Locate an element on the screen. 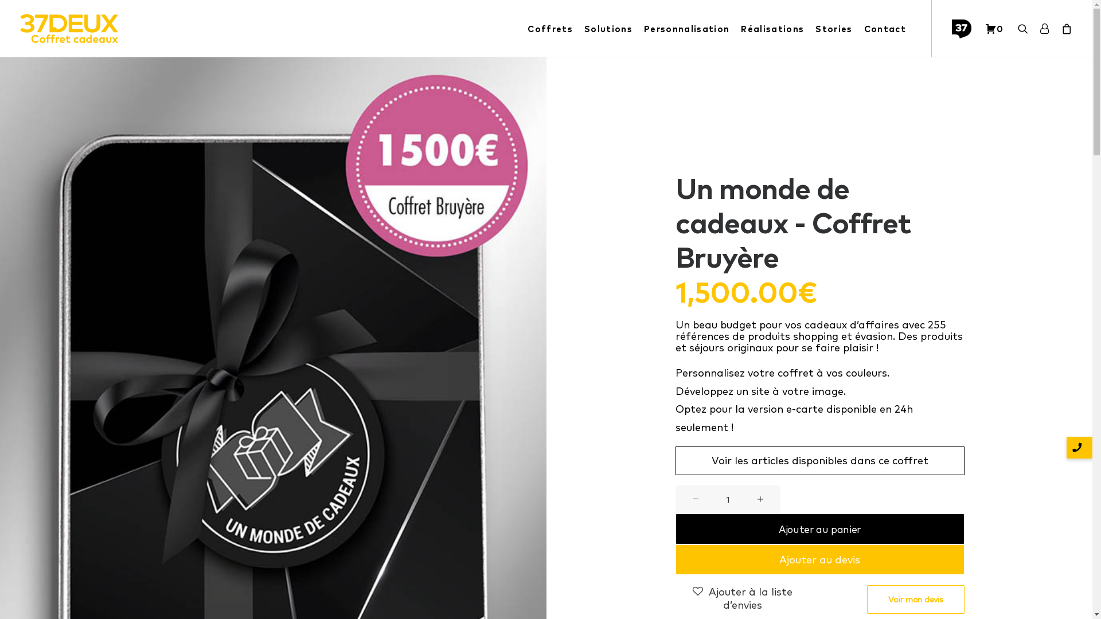 This screenshot has height=619, width=1101. Voir mon devis is located at coordinates (915, 600).